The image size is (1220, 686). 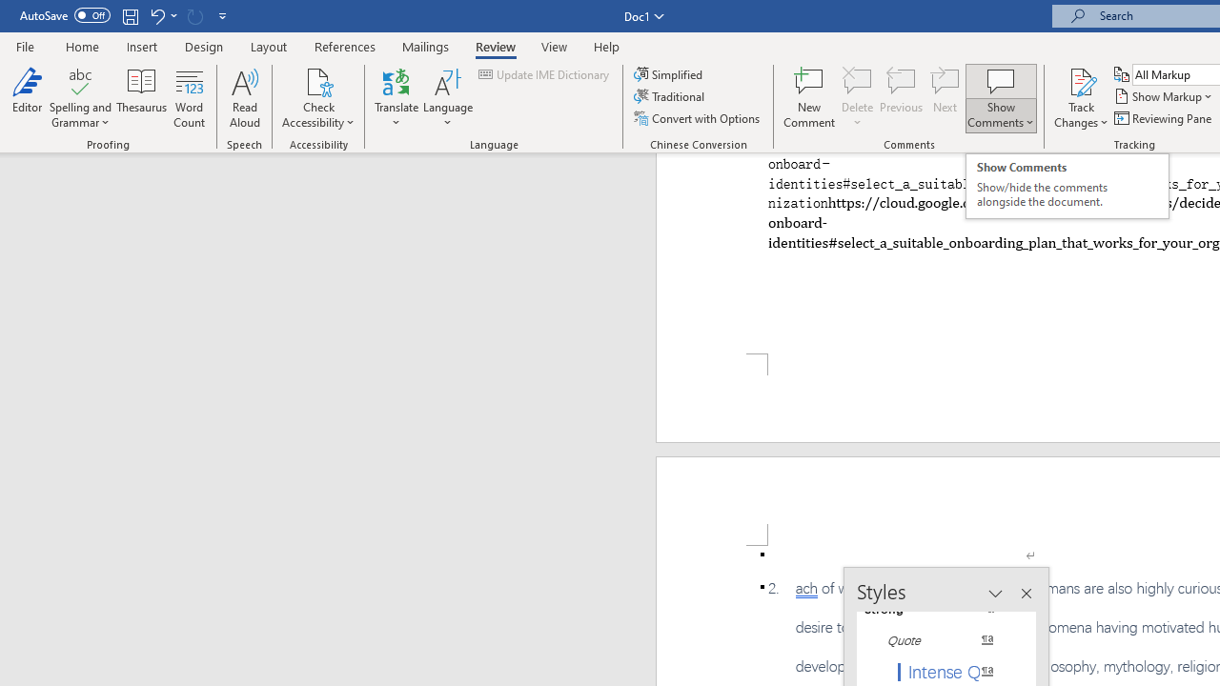 I want to click on Quote, so click(x=938, y=640).